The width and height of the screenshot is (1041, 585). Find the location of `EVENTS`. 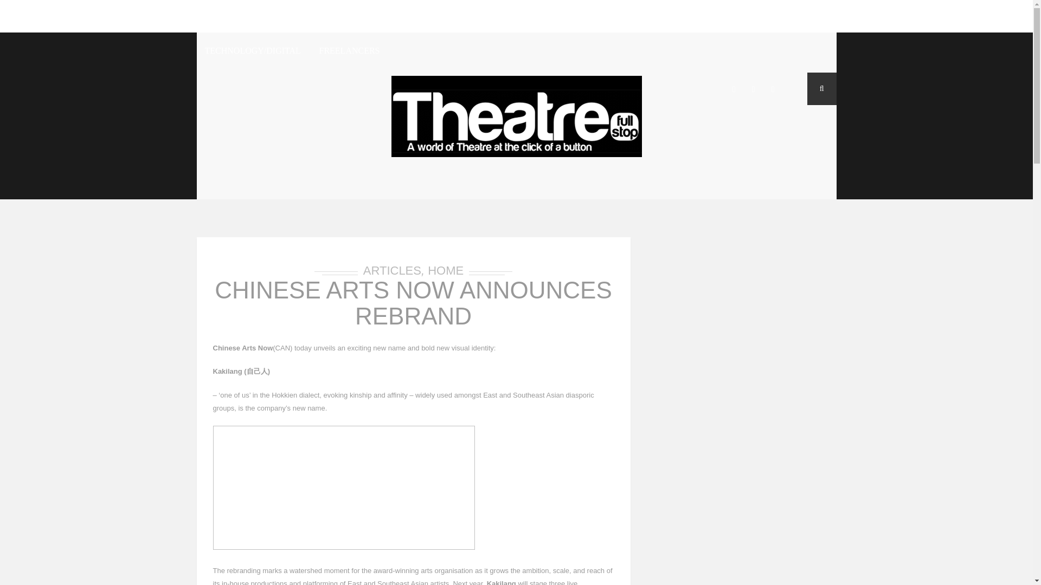

EVENTS is located at coordinates (677, 16).